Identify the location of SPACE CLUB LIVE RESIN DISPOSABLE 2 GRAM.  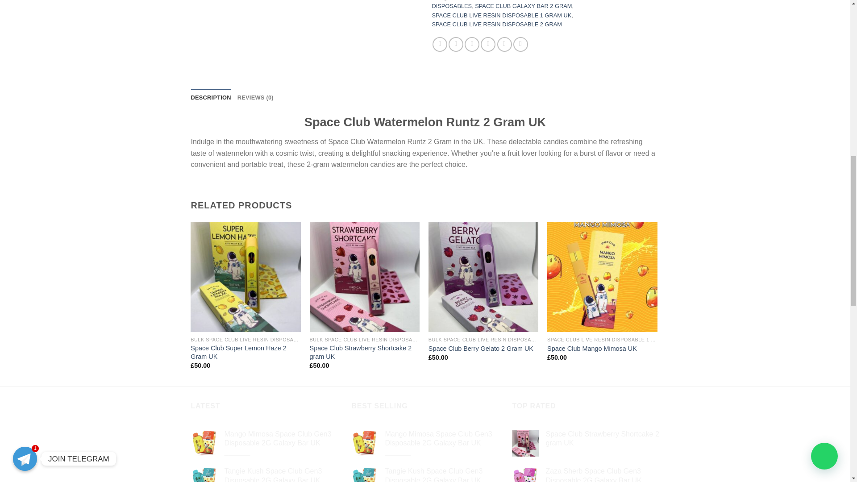
(497, 24).